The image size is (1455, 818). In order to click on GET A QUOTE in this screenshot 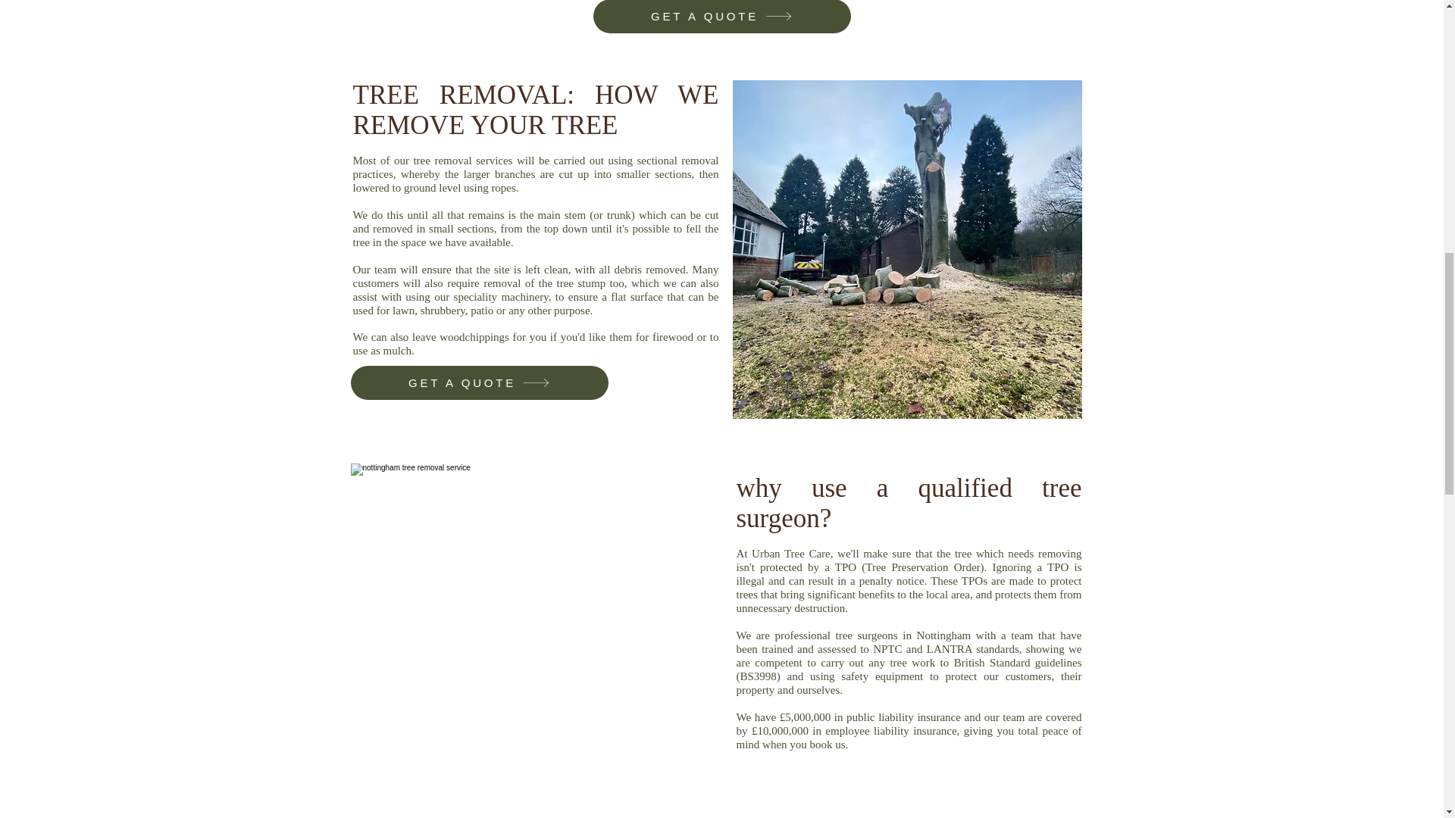, I will do `click(721, 17)`.